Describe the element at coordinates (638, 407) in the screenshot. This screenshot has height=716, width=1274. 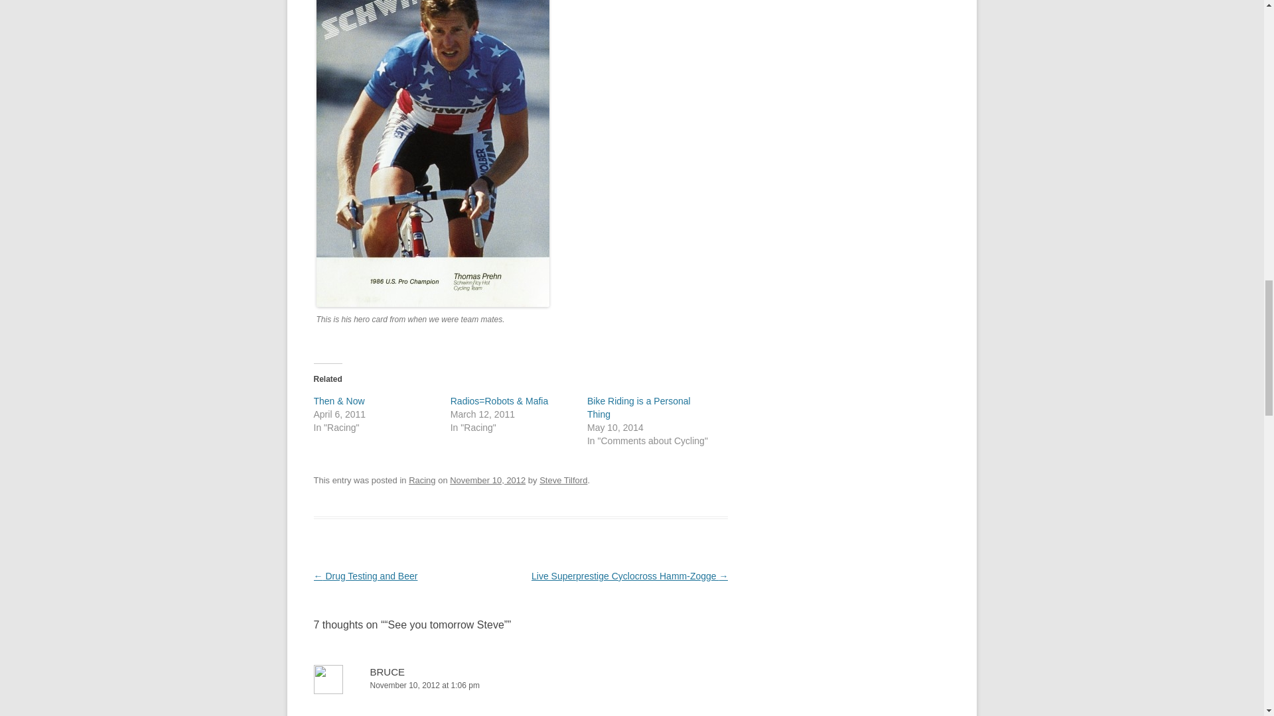
I see `Bike Riding is a Personal Thing` at that location.